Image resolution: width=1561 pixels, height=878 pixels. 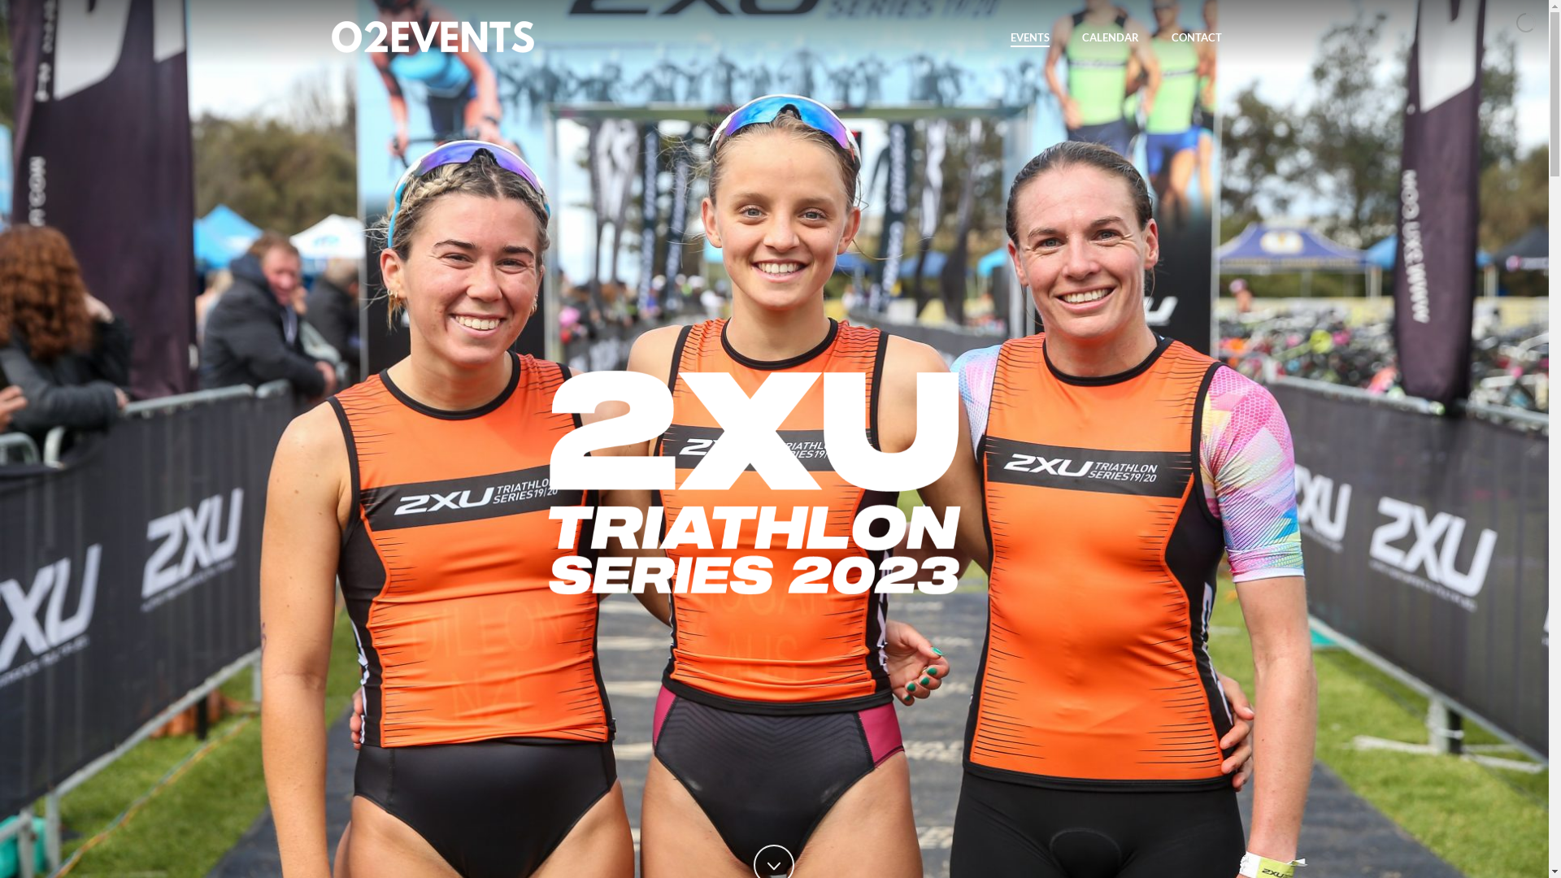 I want to click on CONTACT, so click(x=1196, y=37).